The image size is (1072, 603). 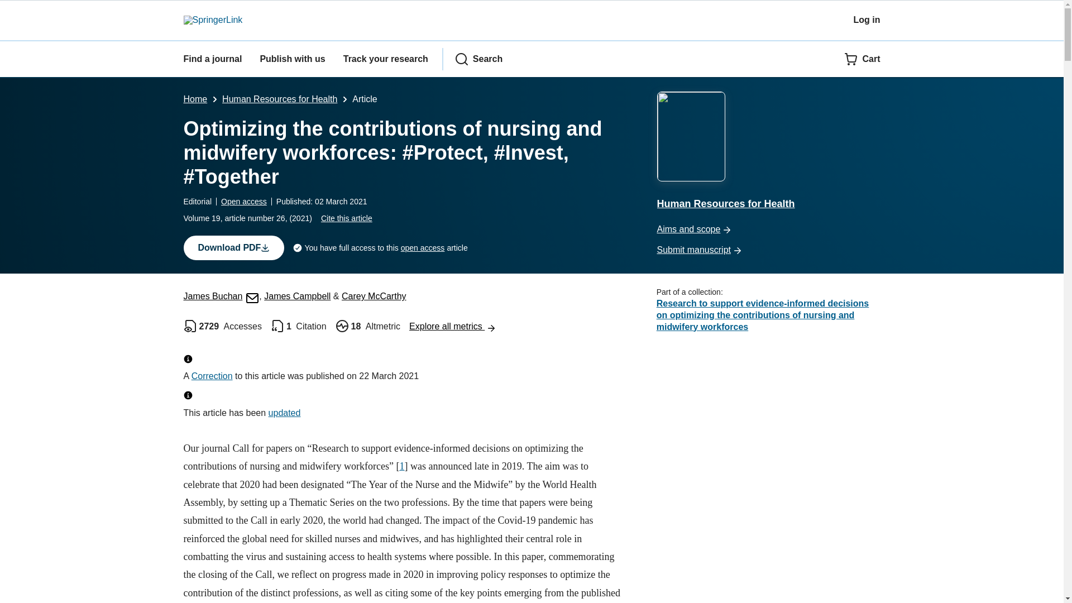 What do you see at coordinates (297, 296) in the screenshot?
I see `James Campbell` at bounding box center [297, 296].